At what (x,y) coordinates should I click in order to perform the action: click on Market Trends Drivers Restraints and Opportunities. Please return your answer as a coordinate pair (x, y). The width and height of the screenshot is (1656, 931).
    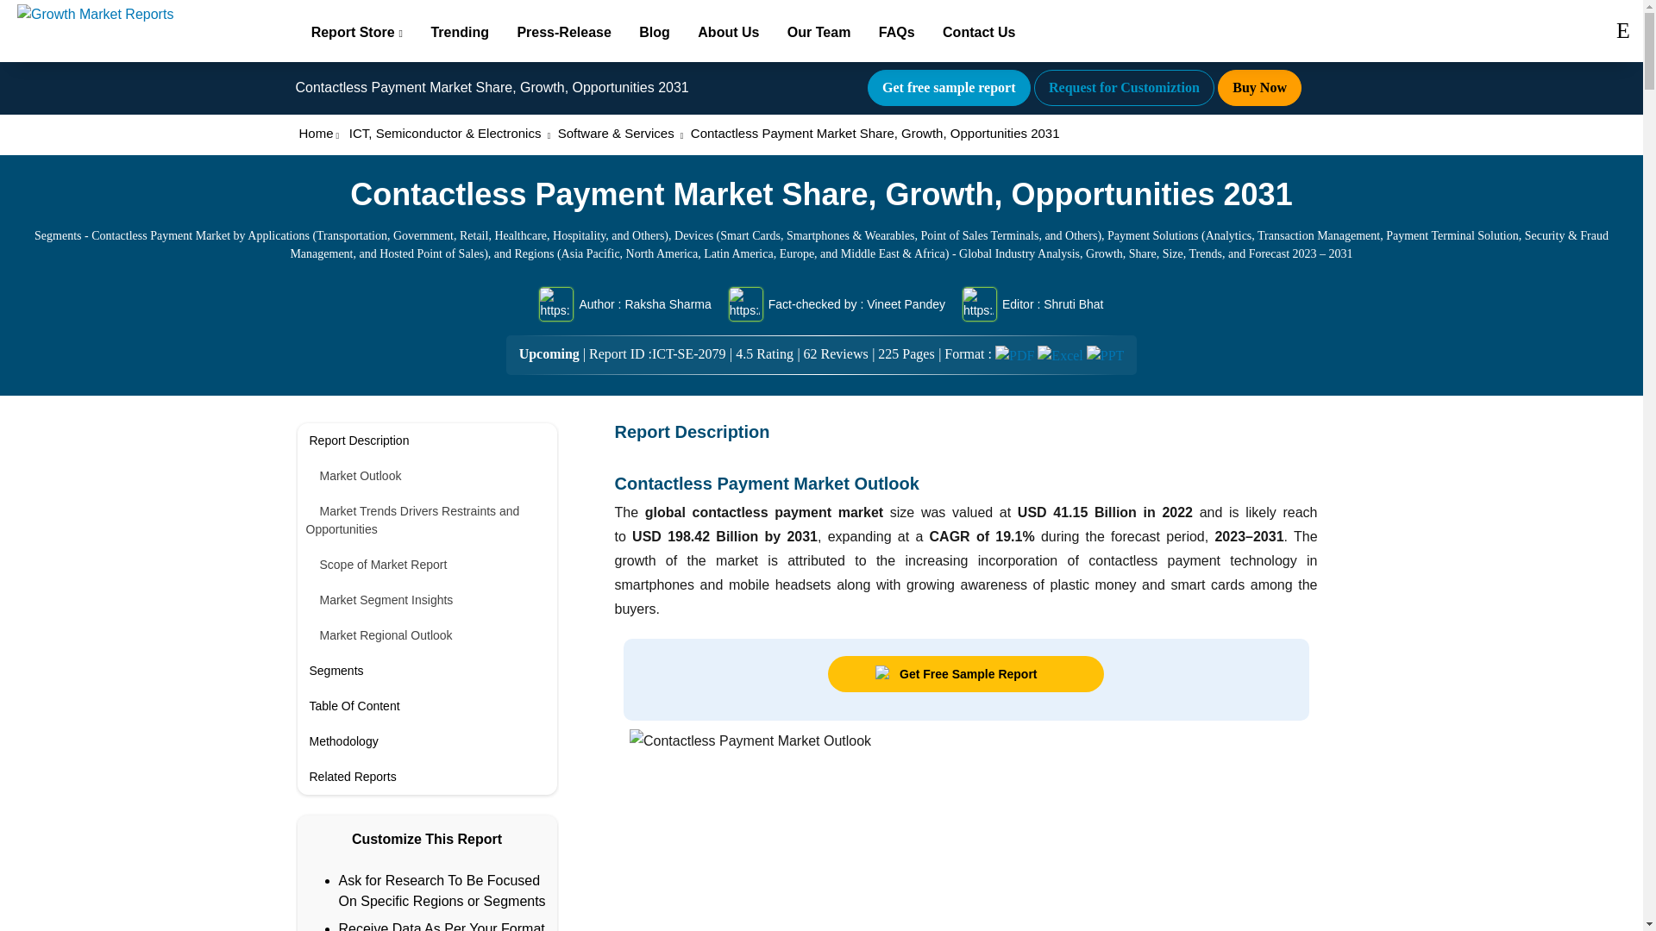
    Looking at the image, I should click on (426, 521).